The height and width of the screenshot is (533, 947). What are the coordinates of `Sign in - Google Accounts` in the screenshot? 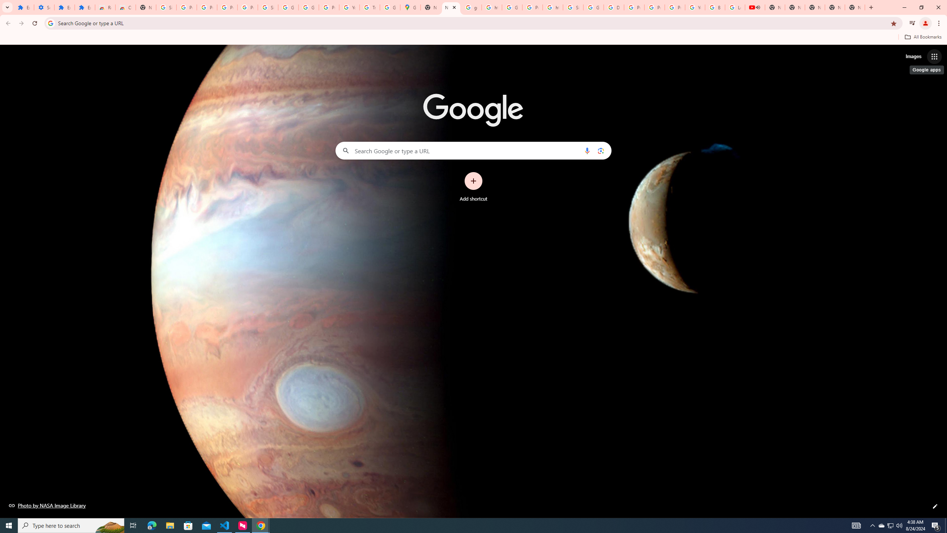 It's located at (573, 7).